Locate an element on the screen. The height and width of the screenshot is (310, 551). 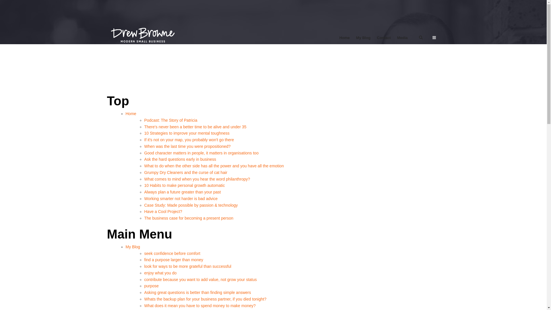
Grumpy Dry Cleaners and the curse of cat hair is located at coordinates (185, 173).